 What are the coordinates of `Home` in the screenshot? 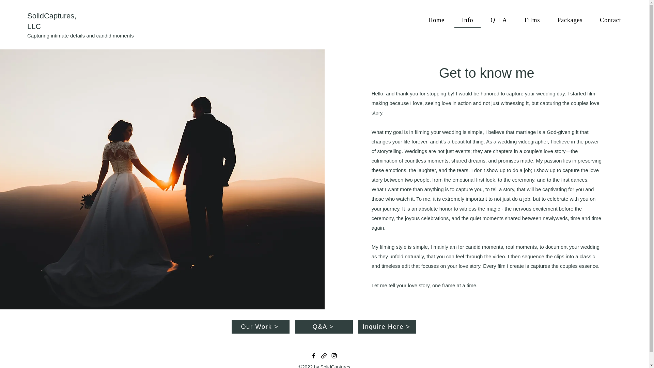 It's located at (352, 29).